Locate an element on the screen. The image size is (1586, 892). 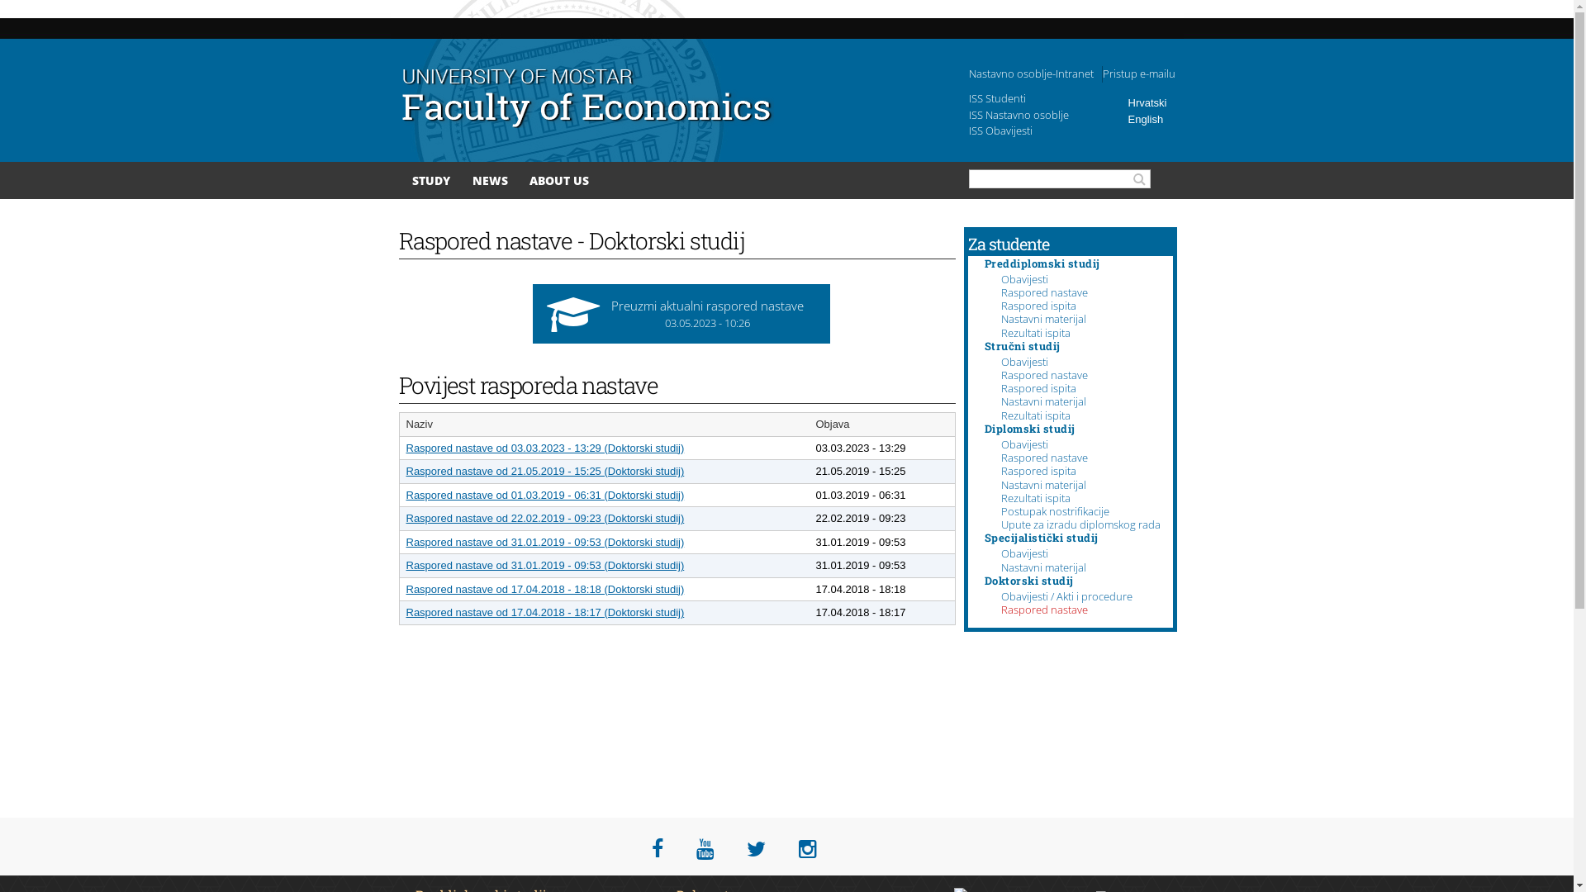
Rezultati ispita is located at coordinates (1036, 415).